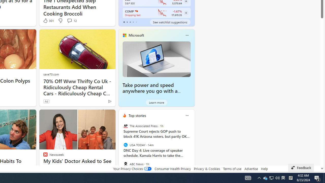  Describe the element at coordinates (72, 20) in the screenshot. I see `View comments 12 Comment` at that location.